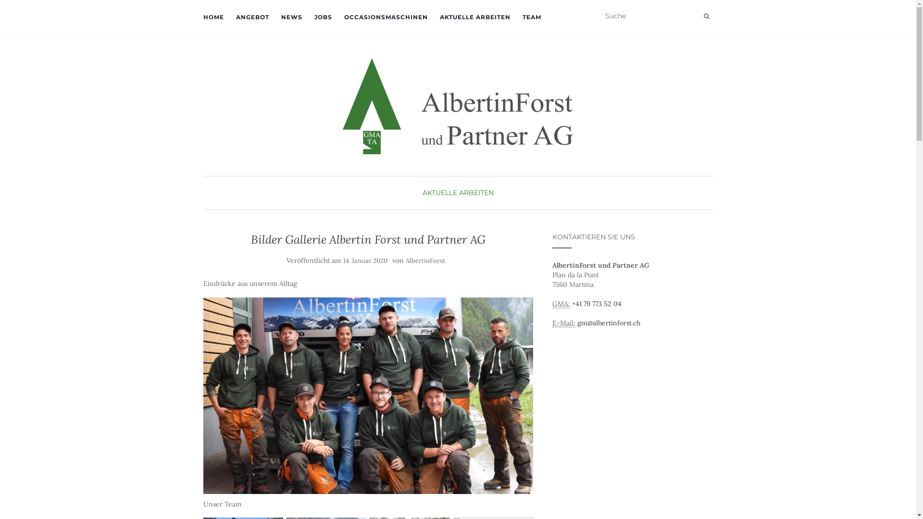  I want to click on AKTUELLE ARBEITEN, so click(458, 193).